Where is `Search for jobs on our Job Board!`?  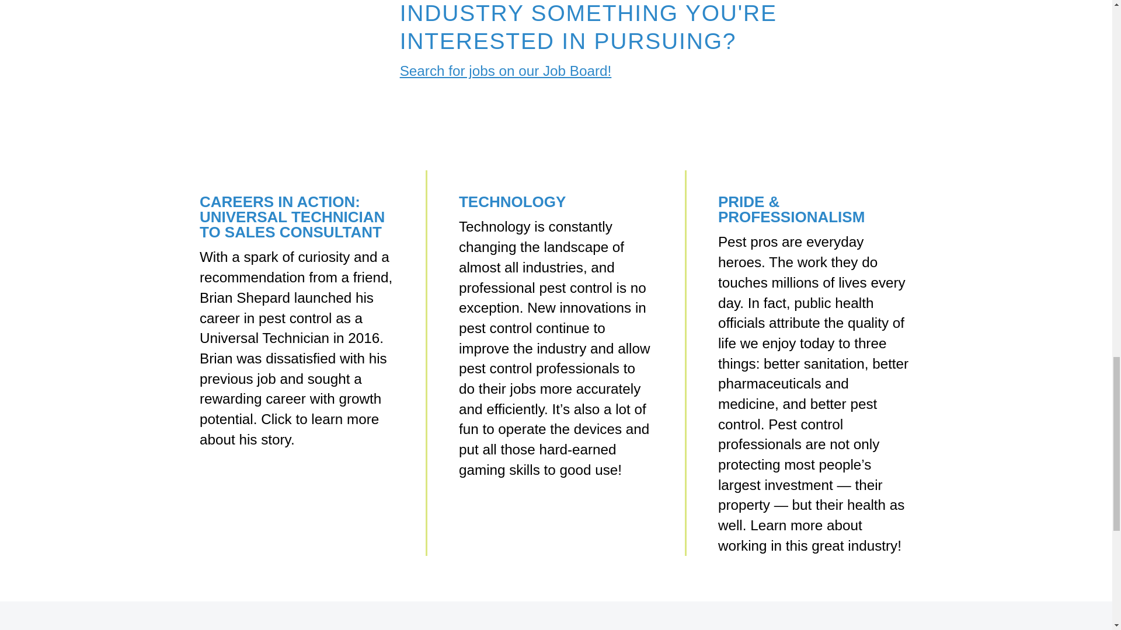
Search for jobs on our Job Board! is located at coordinates (506, 71).